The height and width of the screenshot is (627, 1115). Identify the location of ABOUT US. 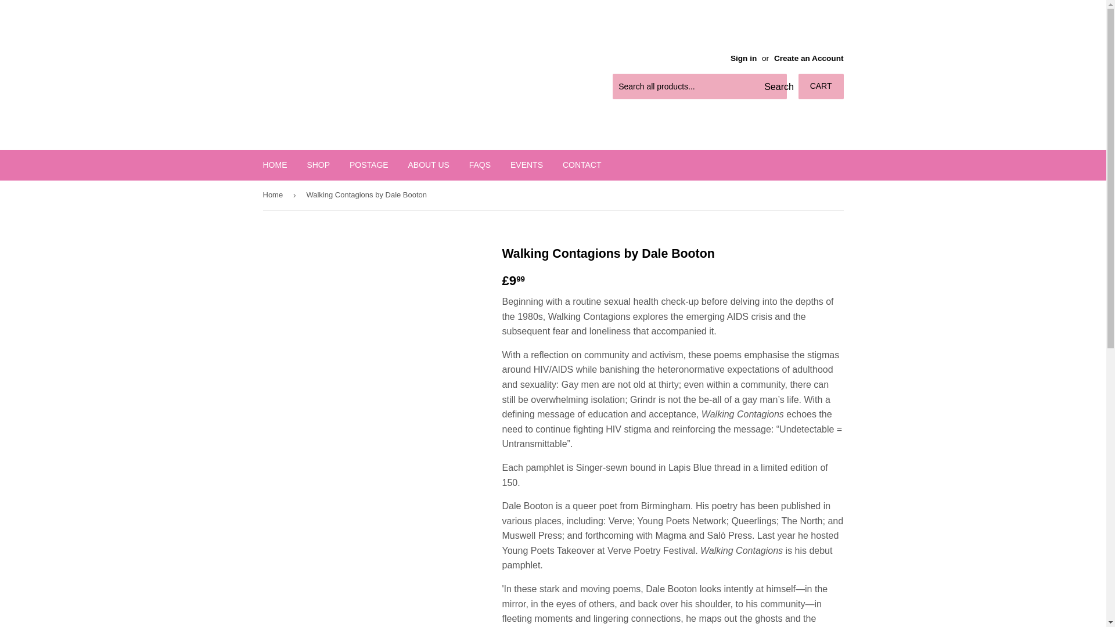
(429, 165).